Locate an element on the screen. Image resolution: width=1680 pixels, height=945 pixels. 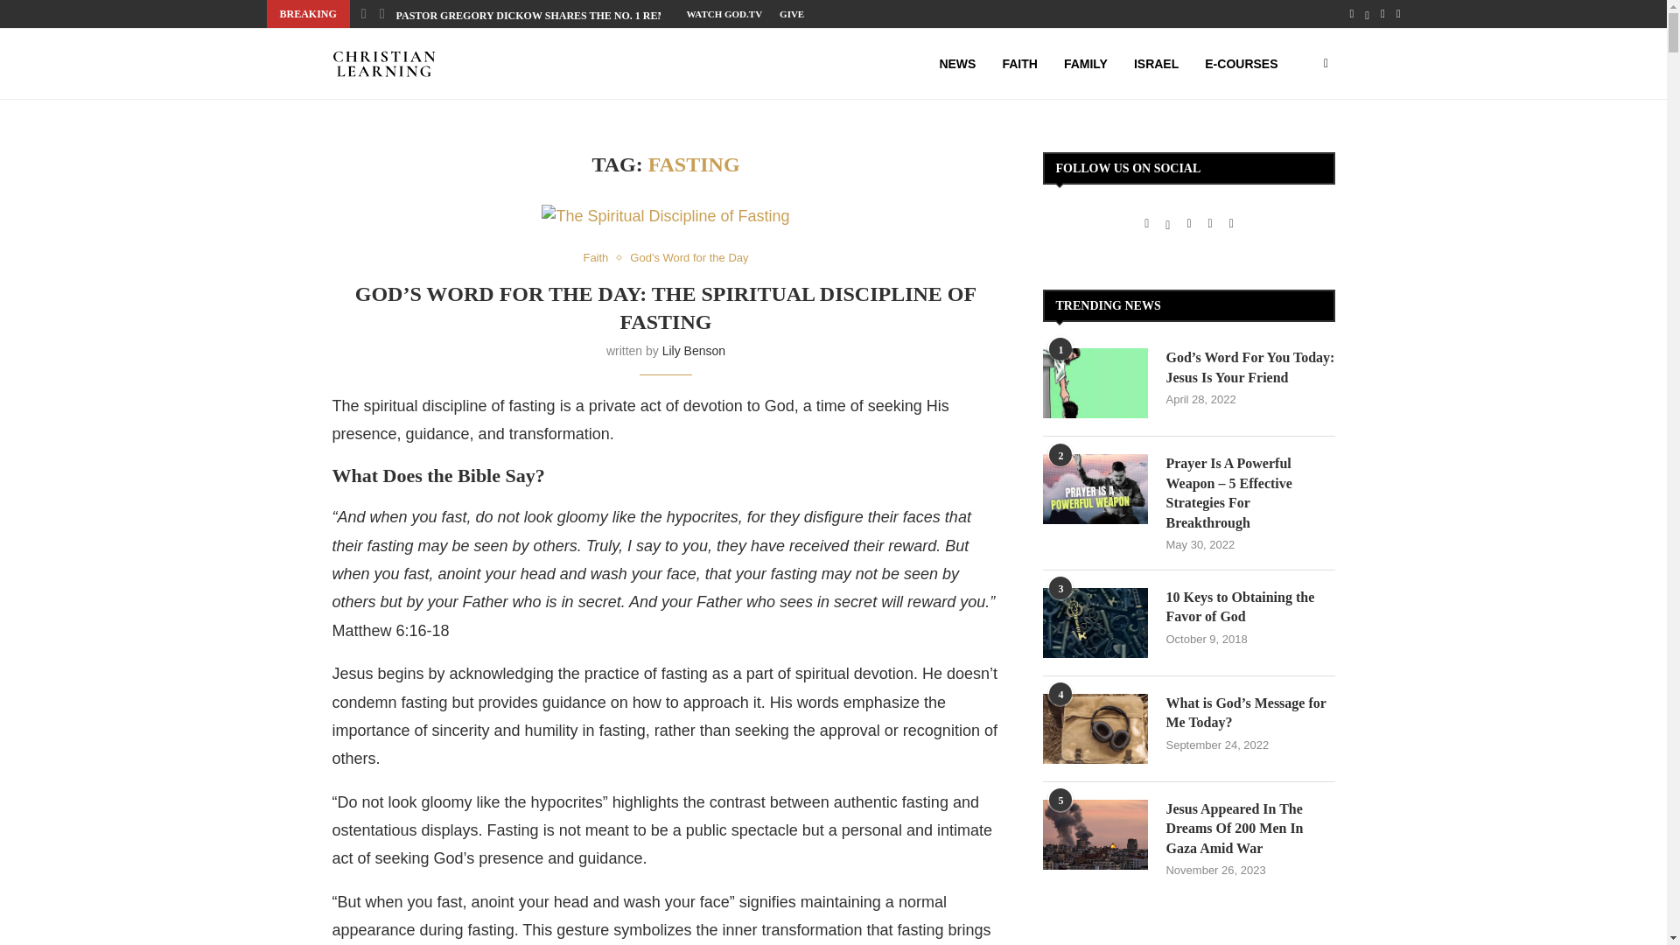
Lily Benson is located at coordinates (693, 351).